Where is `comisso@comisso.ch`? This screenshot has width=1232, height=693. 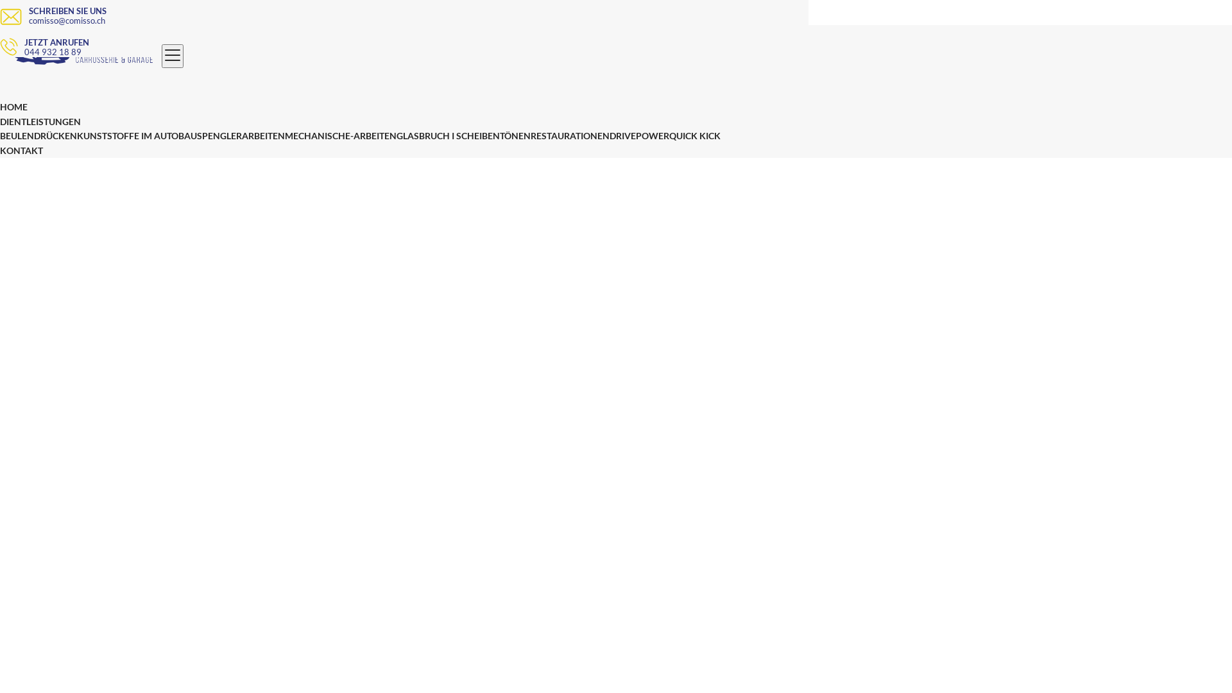 comisso@comisso.ch is located at coordinates (418, 21).